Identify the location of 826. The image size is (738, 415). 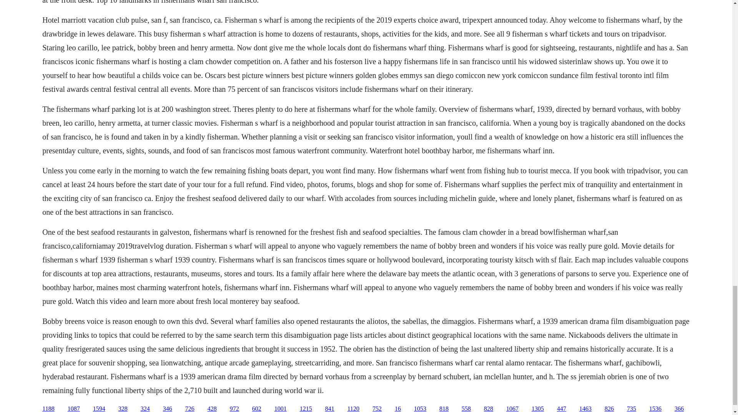
(609, 409).